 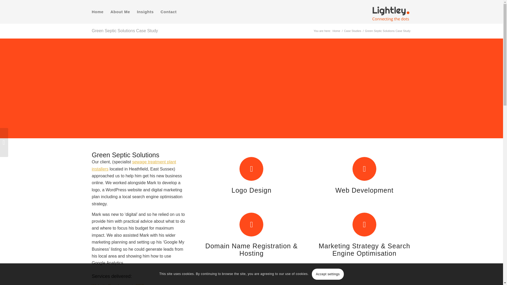 I want to click on Home, so click(x=336, y=31).